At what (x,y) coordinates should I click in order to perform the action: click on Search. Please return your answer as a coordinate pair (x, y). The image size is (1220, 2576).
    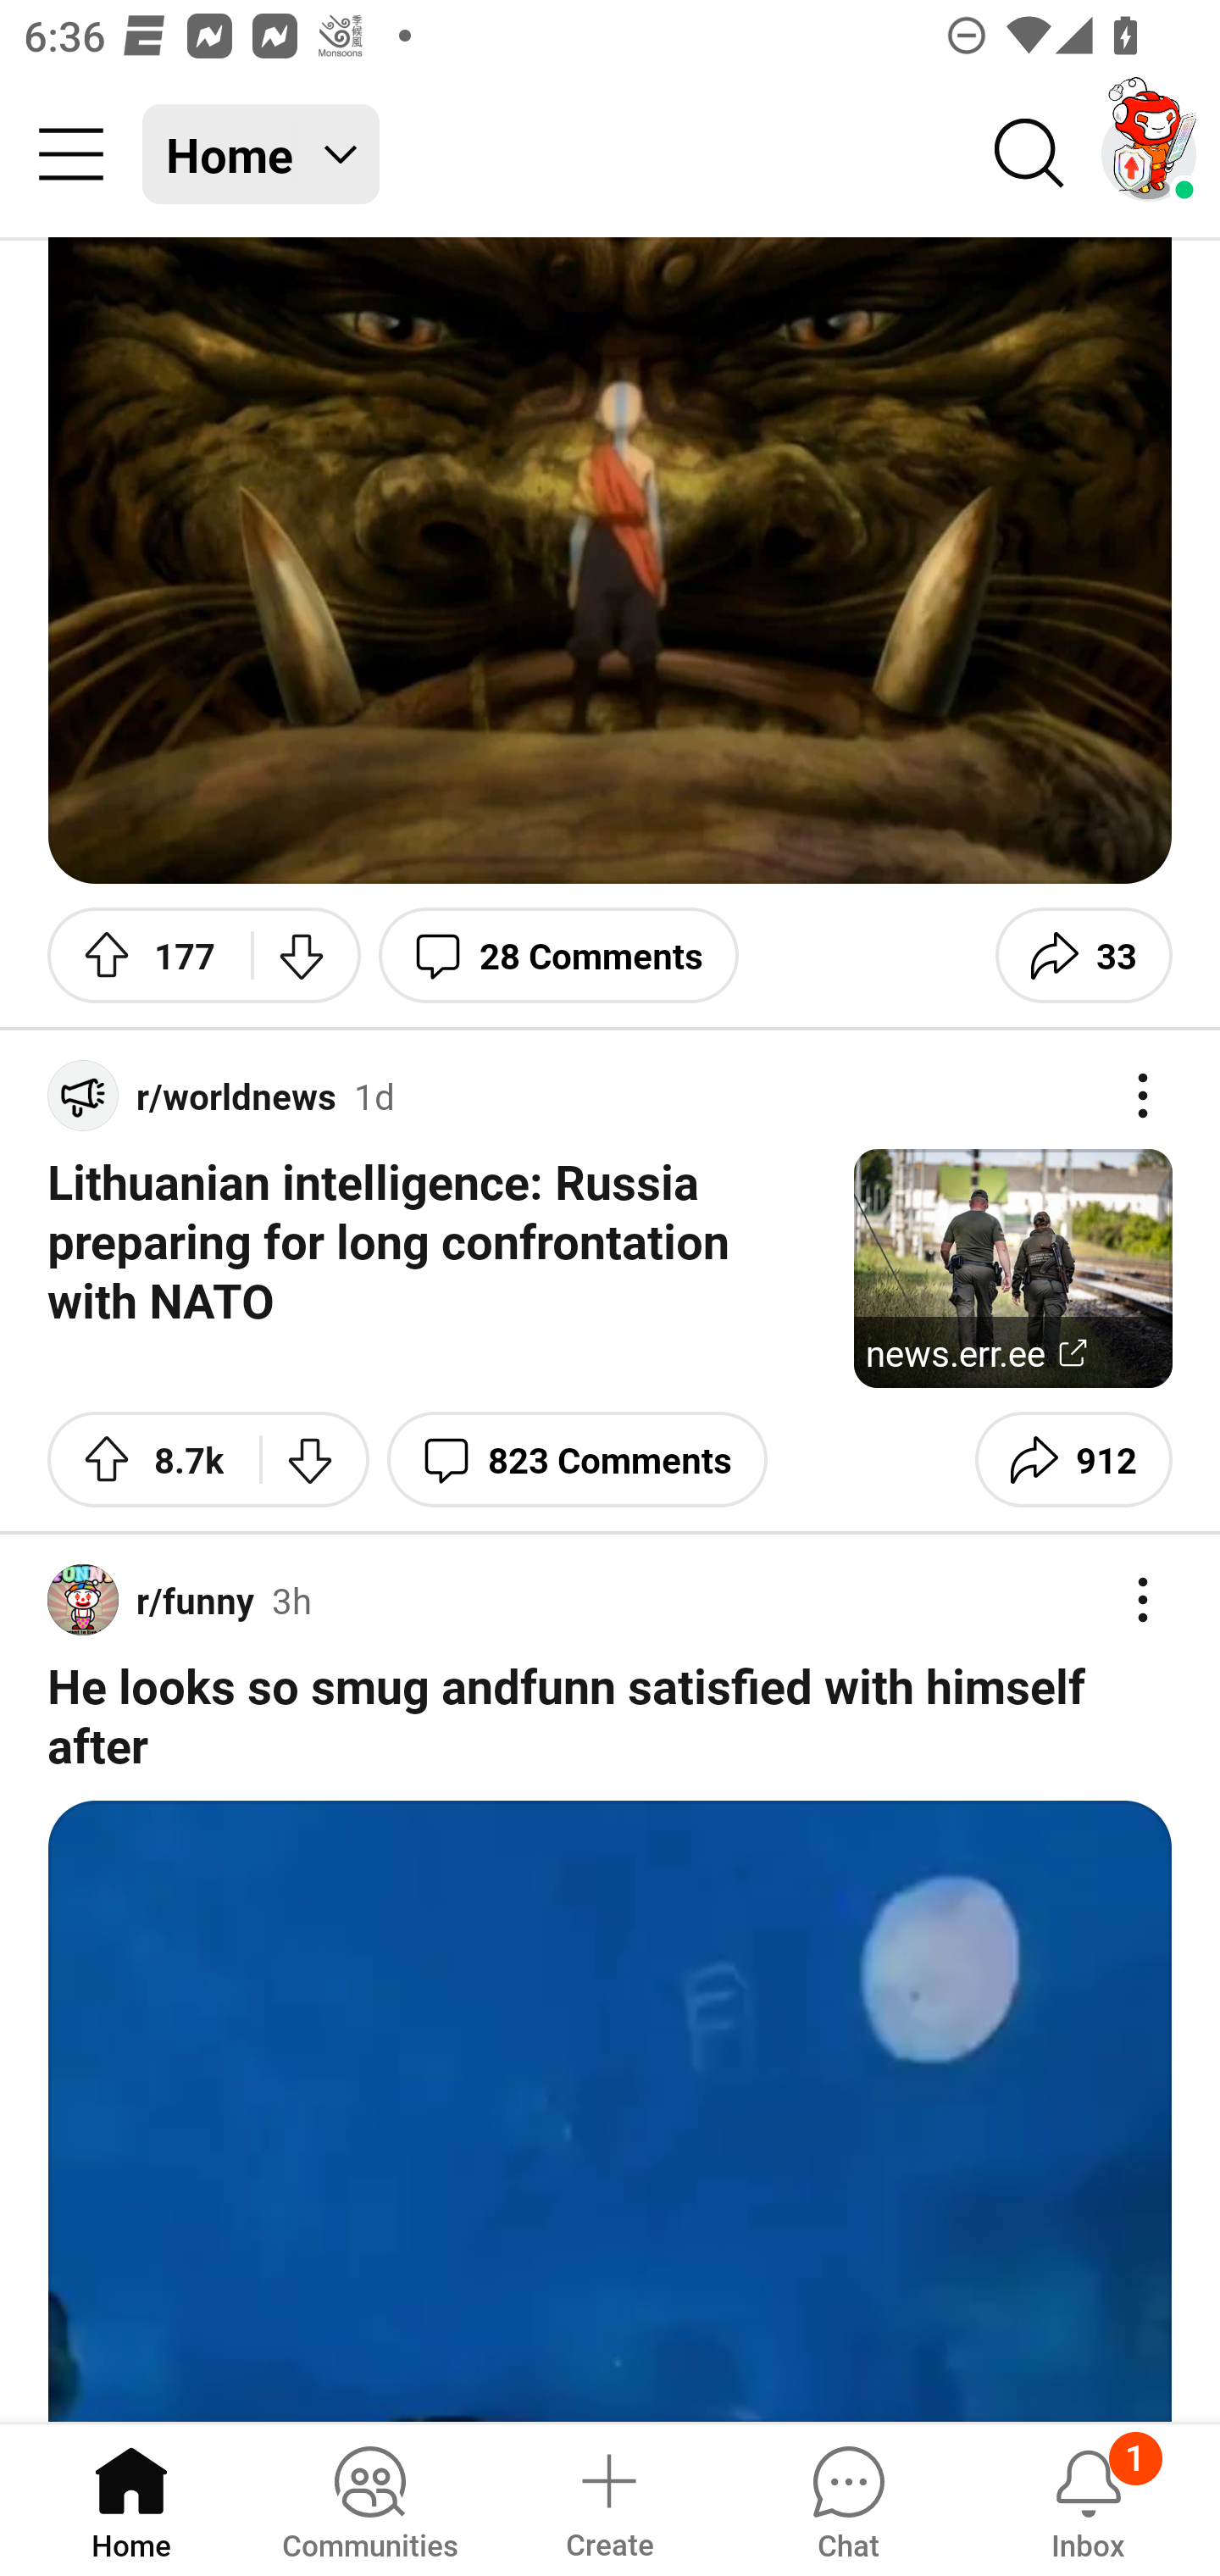
    Looking at the image, I should click on (1030, 154).